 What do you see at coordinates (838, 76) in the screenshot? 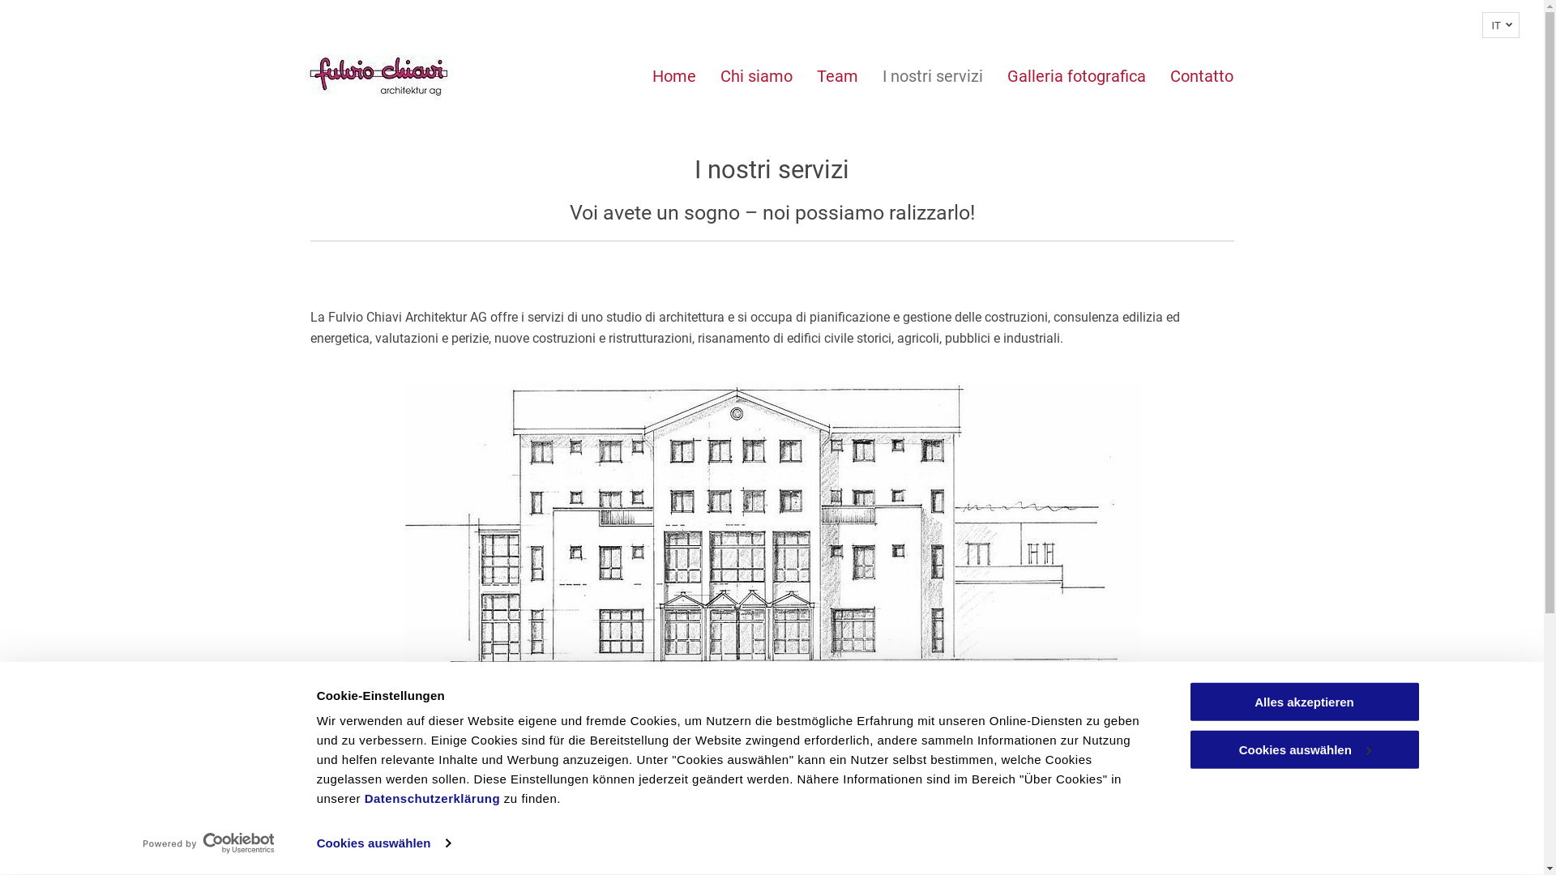
I see `Team` at bounding box center [838, 76].